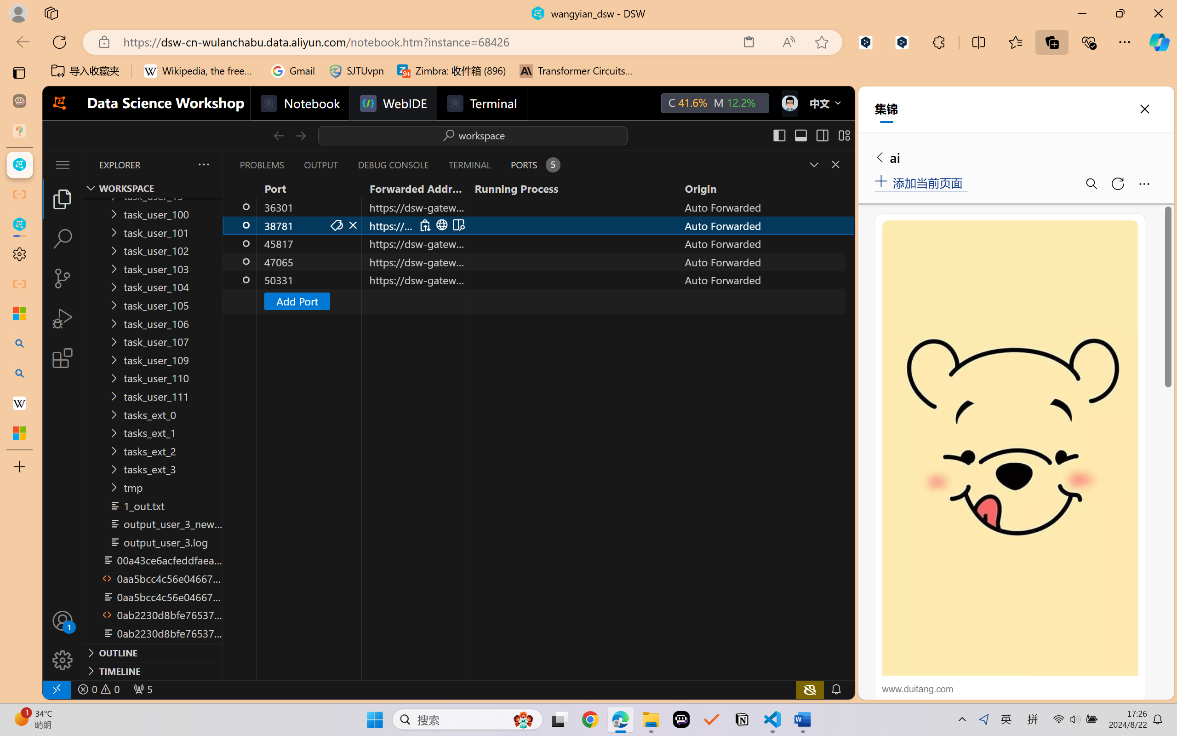 This screenshot has height=736, width=1177. I want to click on WebIDE, so click(393, 103).